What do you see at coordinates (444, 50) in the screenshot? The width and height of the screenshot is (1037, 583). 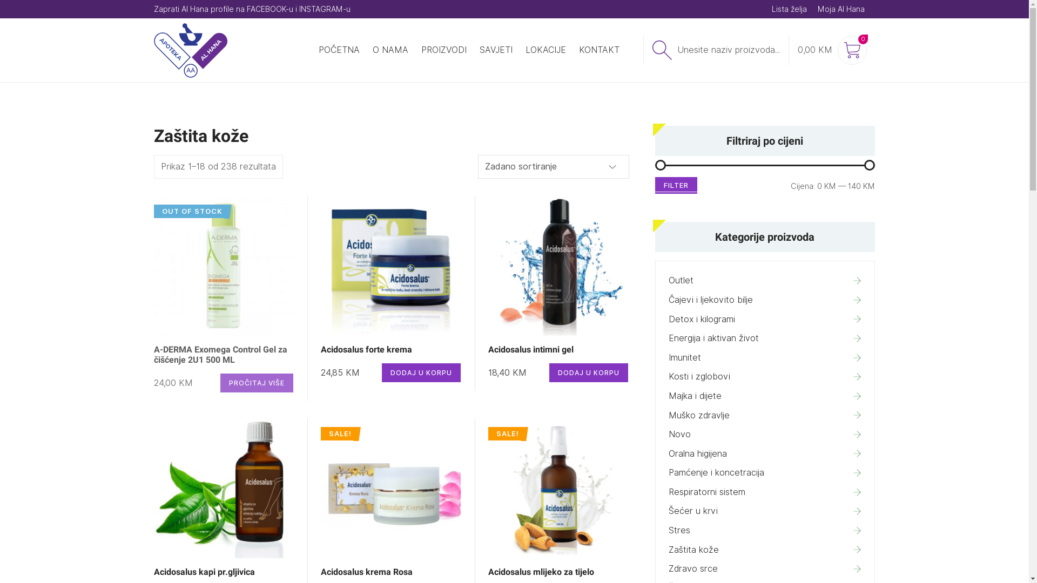 I see `PROIZVODI` at bounding box center [444, 50].